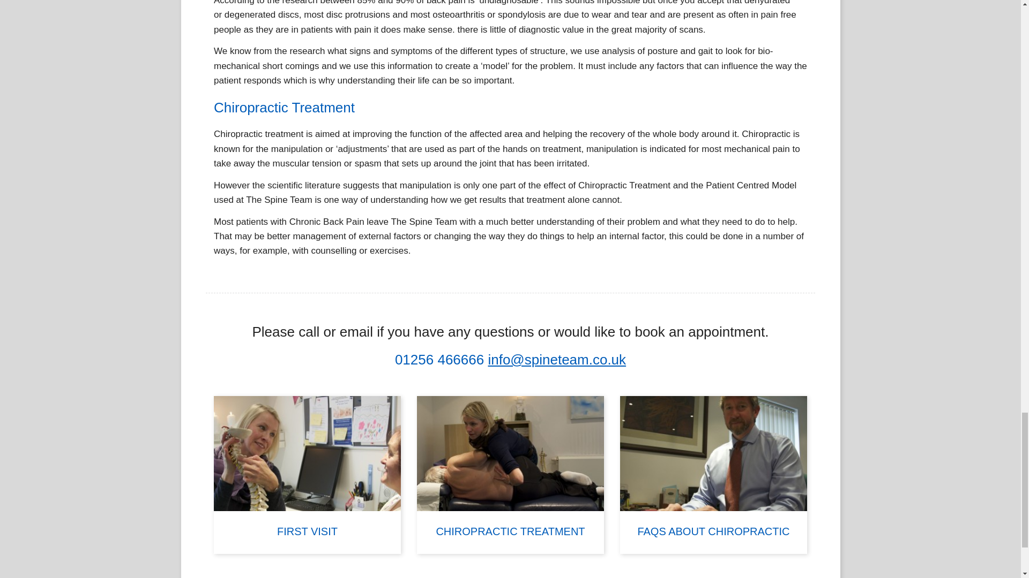 This screenshot has width=1029, height=578. I want to click on FAQS ABOUT CHIROPRACTIC, so click(713, 474).